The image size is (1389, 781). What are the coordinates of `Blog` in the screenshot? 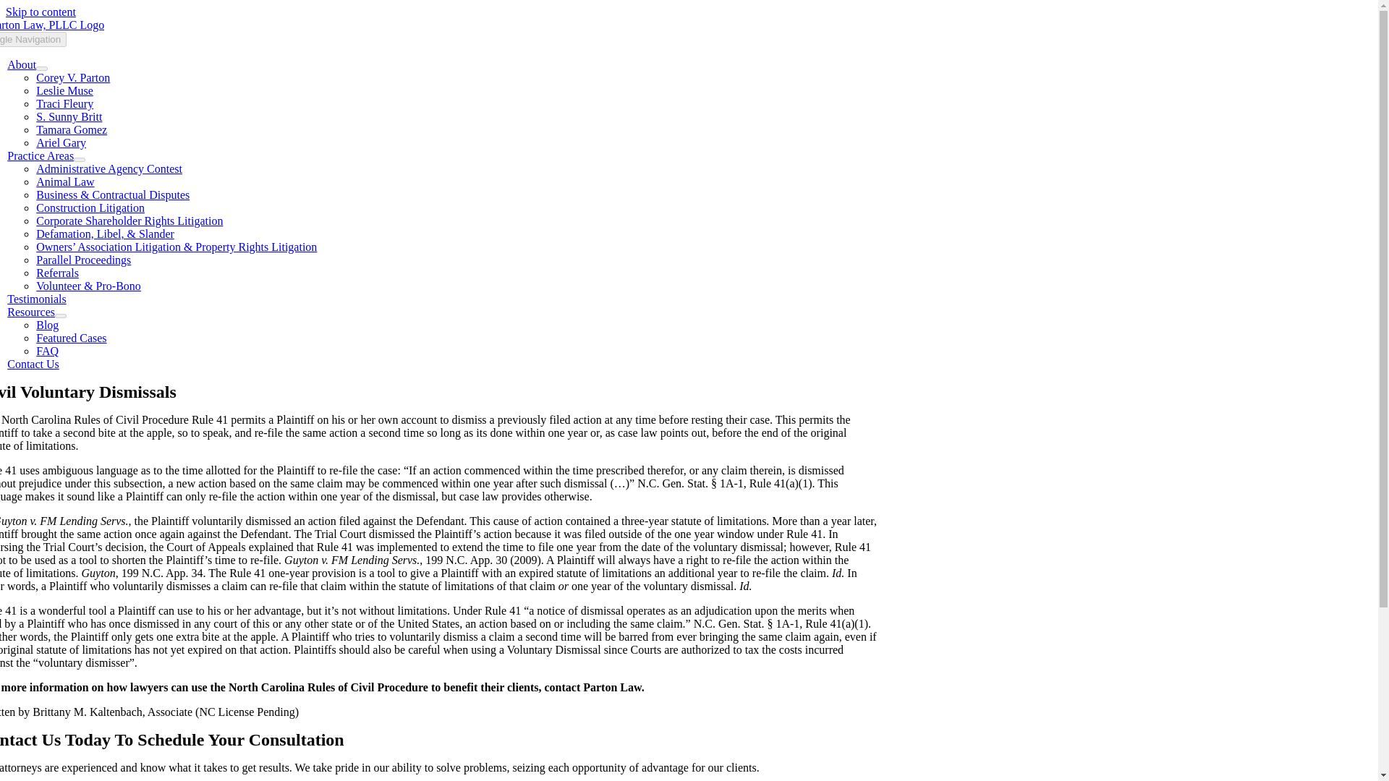 It's located at (46, 324).